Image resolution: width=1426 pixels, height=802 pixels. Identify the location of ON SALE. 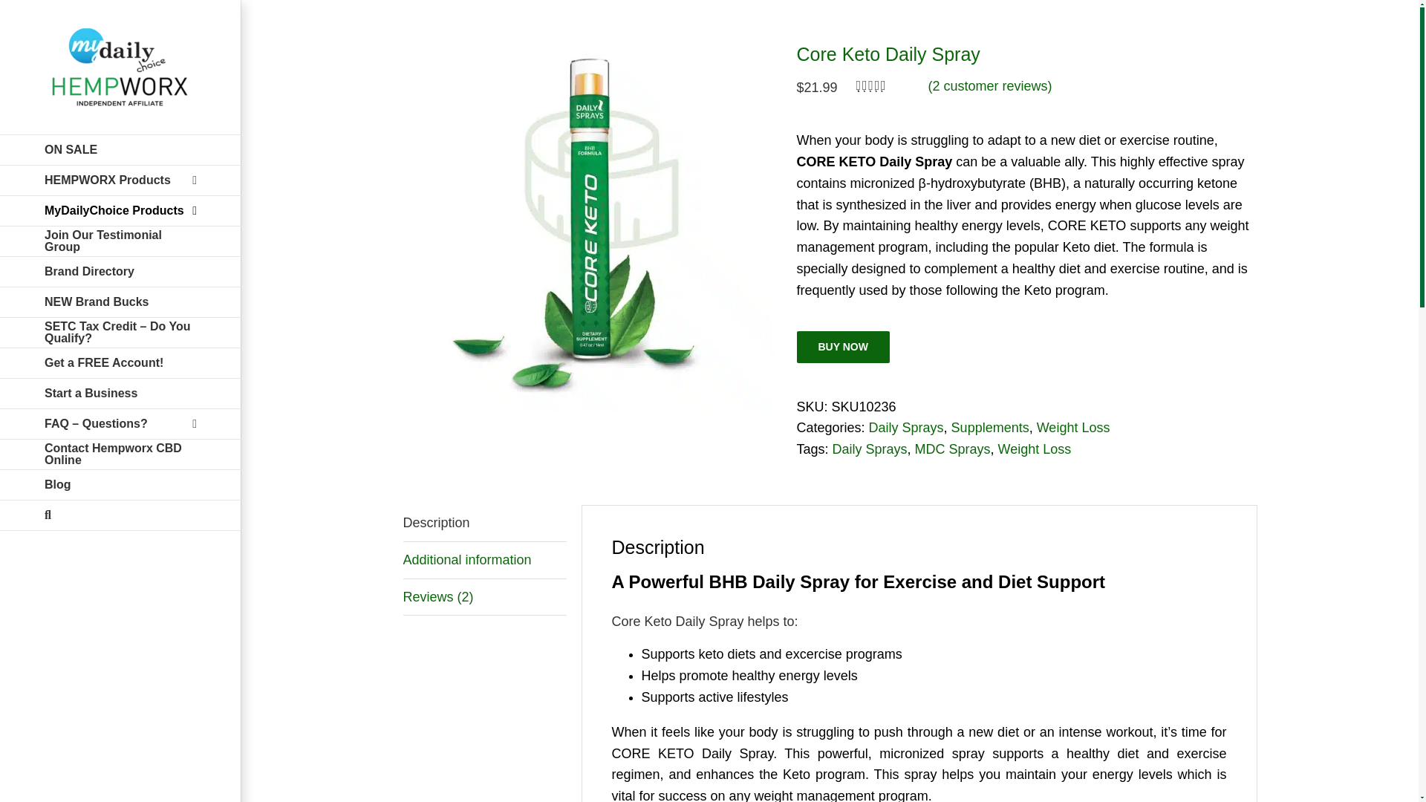
(120, 150).